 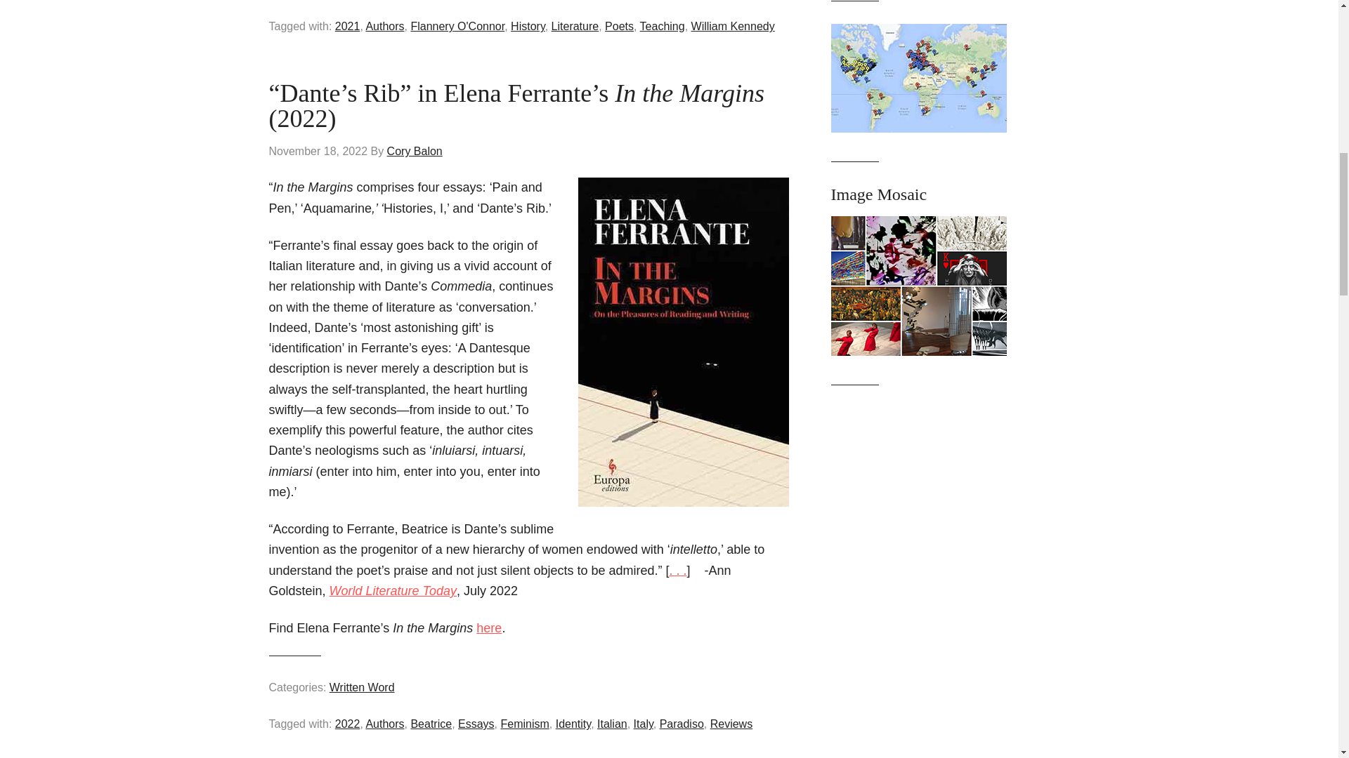 What do you see at coordinates (431, 724) in the screenshot?
I see `Beatrice` at bounding box center [431, 724].